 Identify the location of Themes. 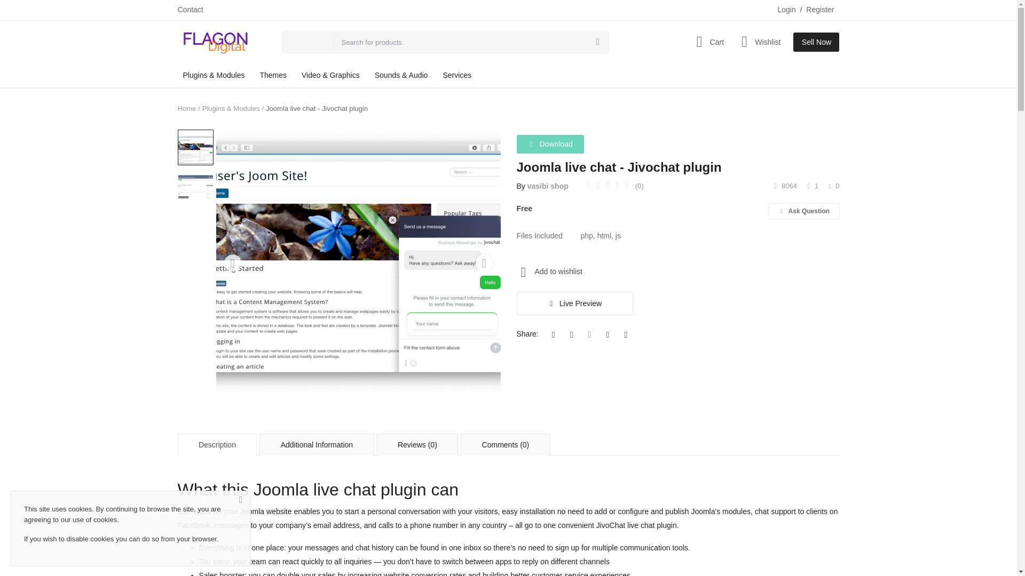
(273, 75).